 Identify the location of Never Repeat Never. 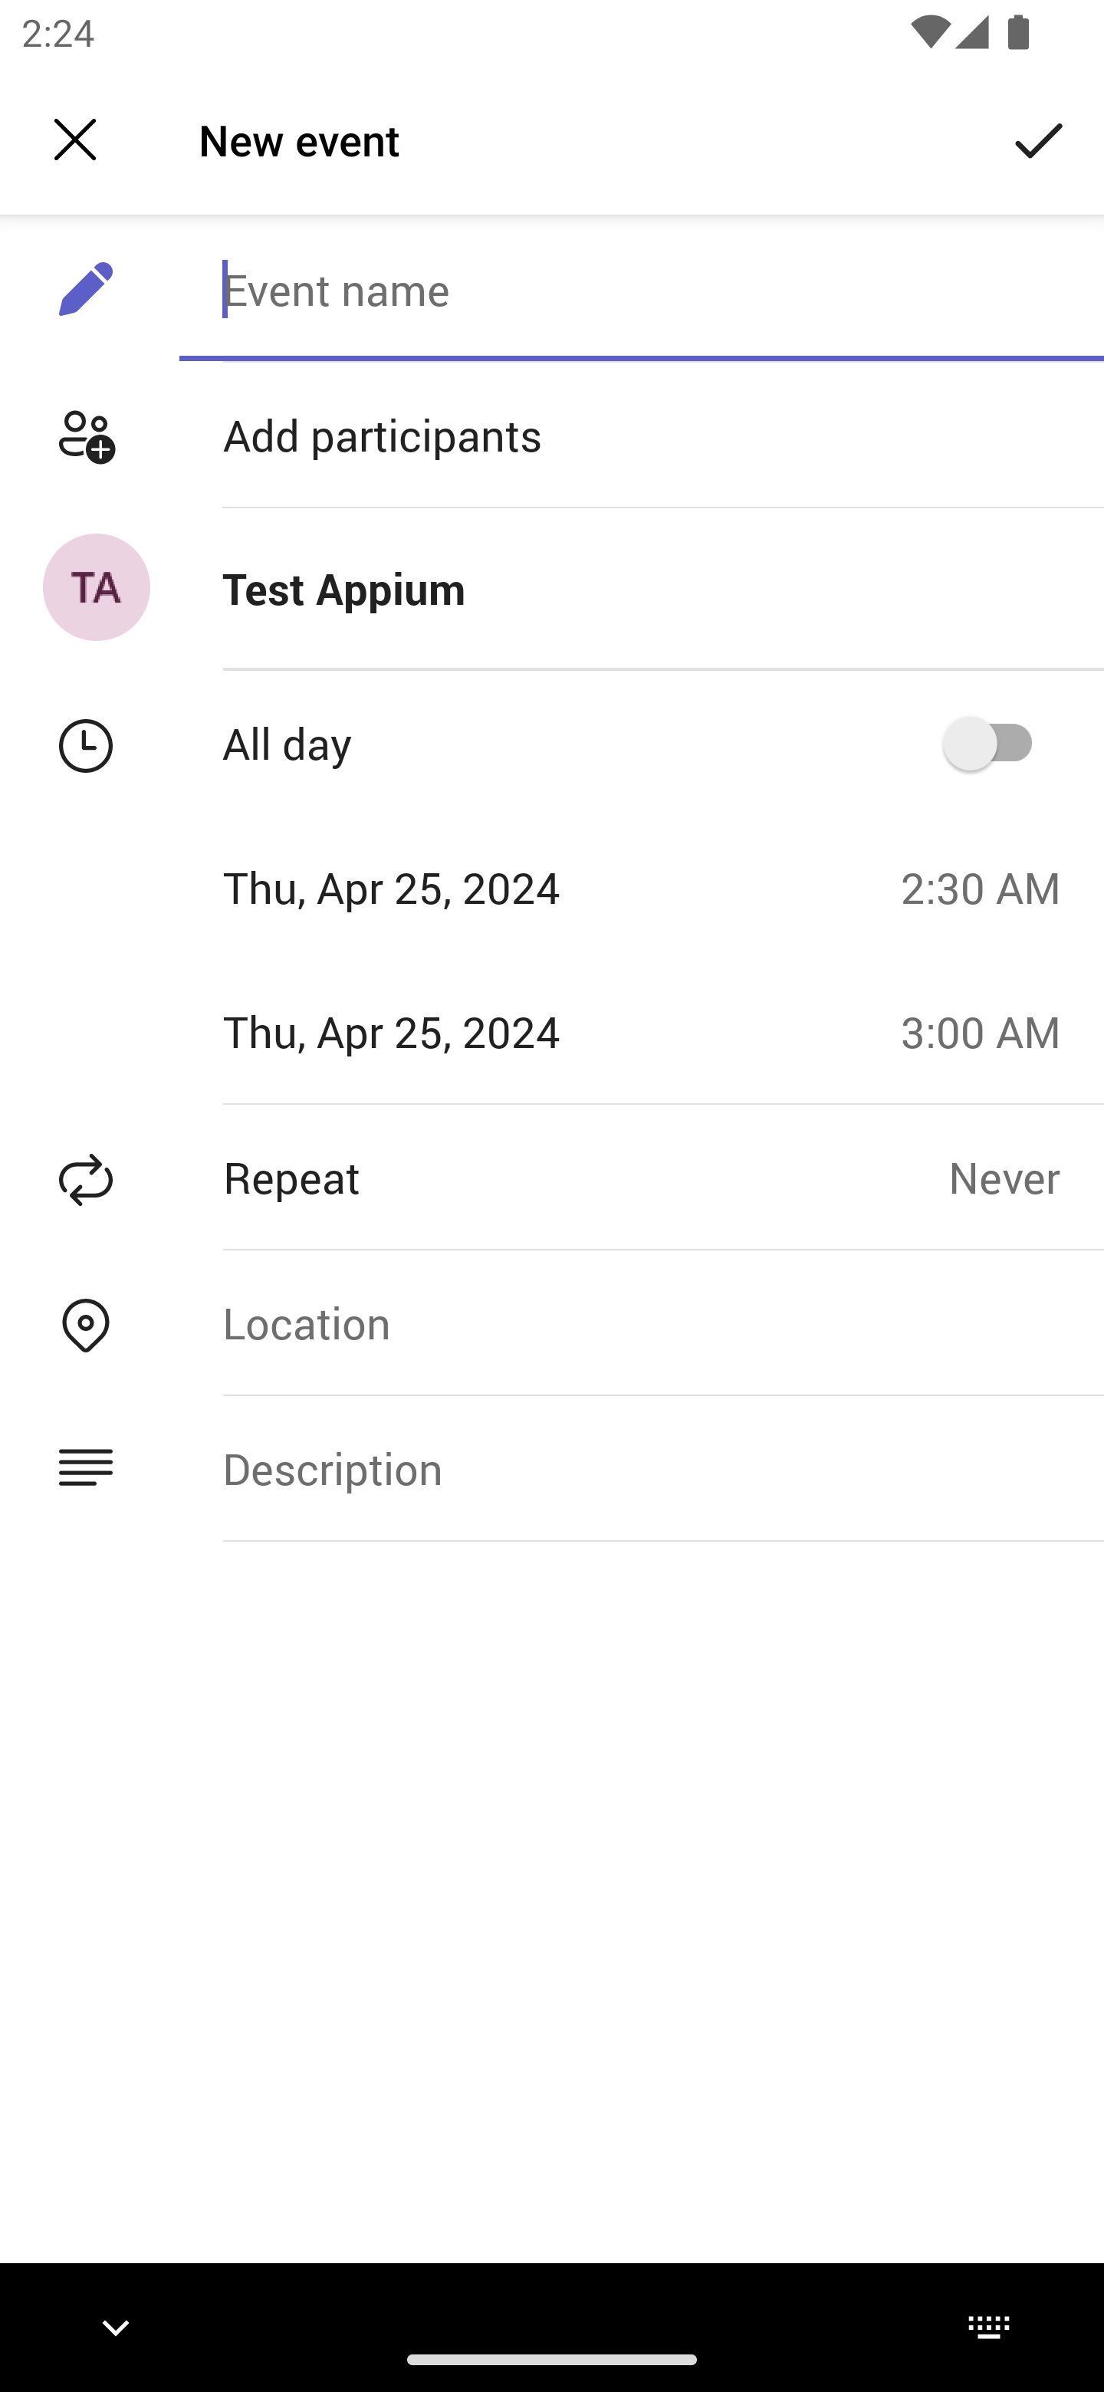
(1026, 1176).